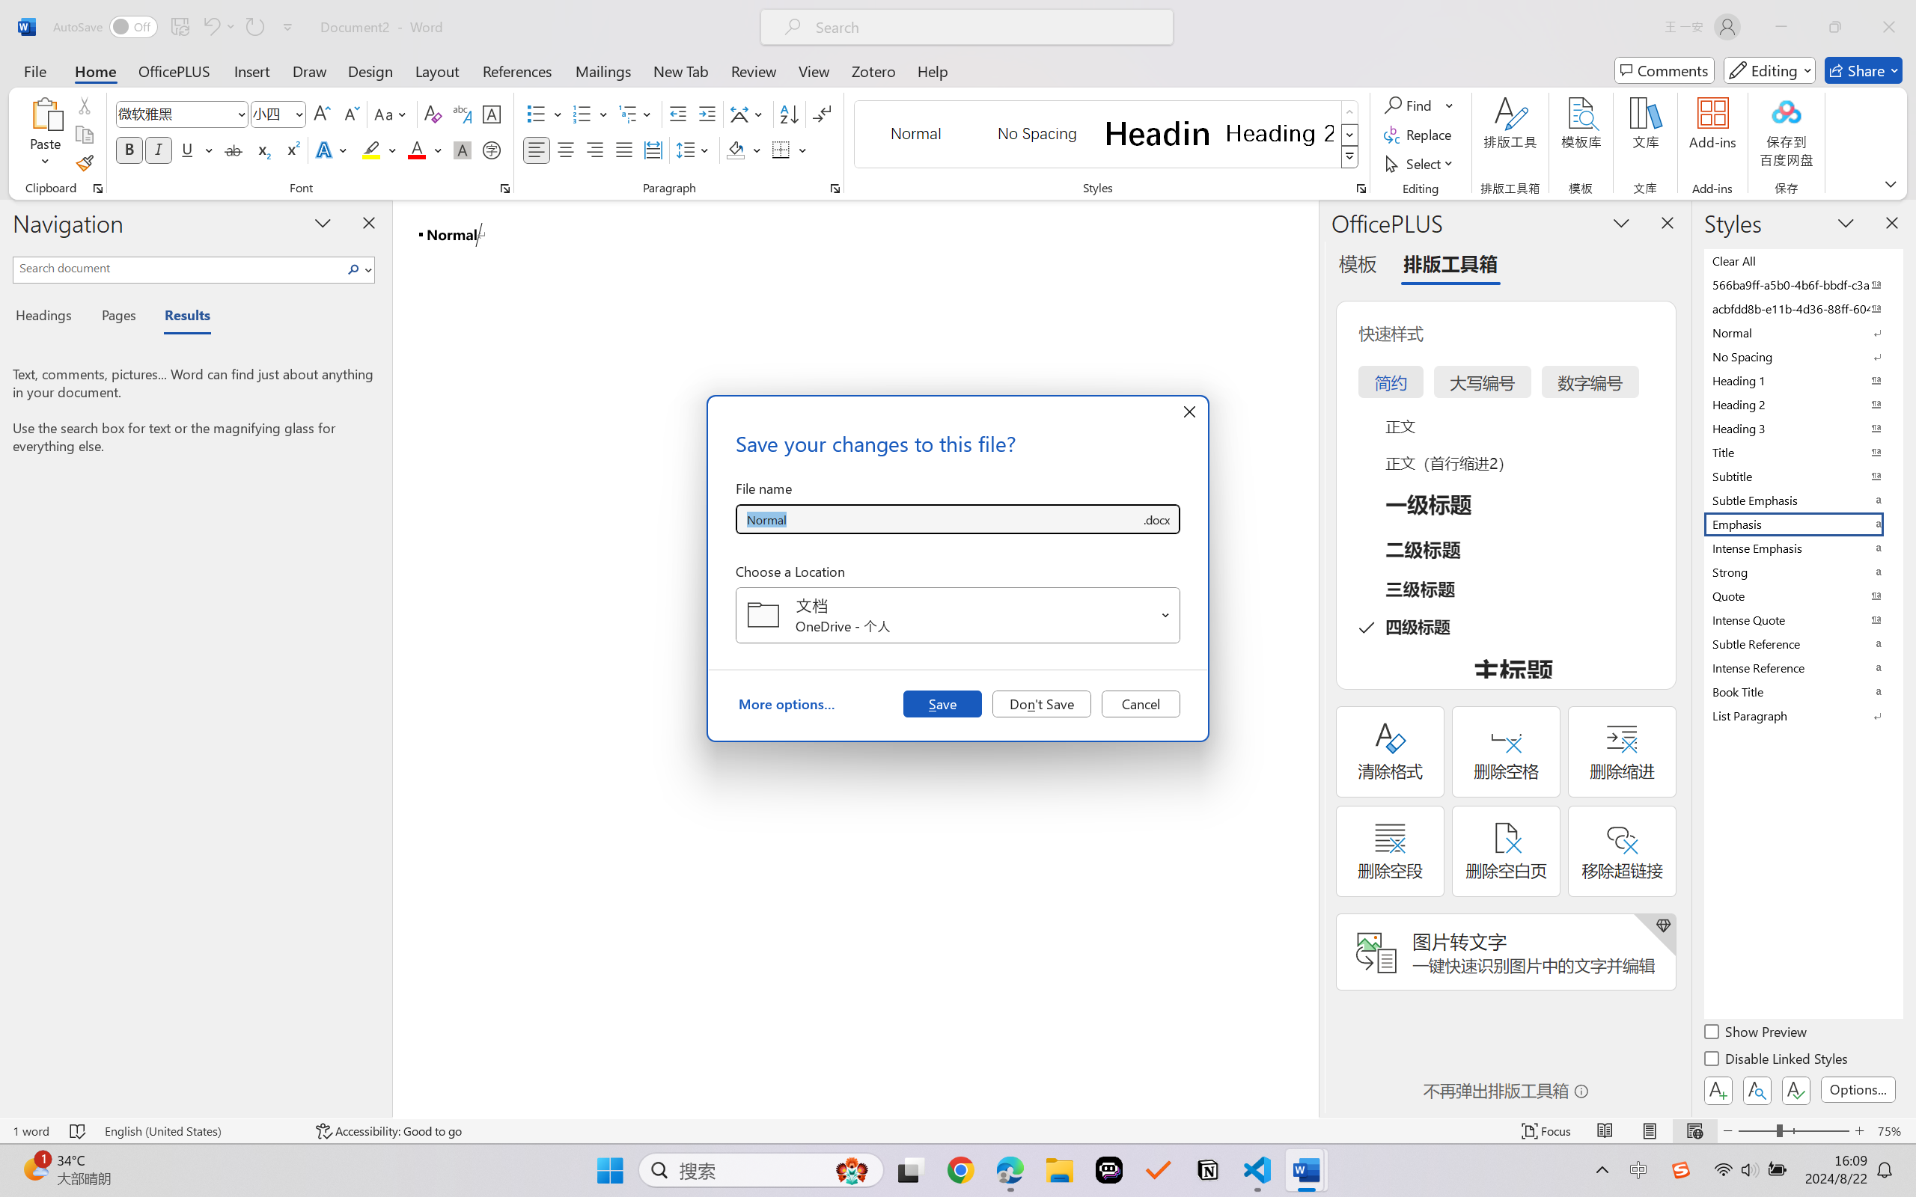  What do you see at coordinates (310, 70) in the screenshot?
I see `Draw` at bounding box center [310, 70].